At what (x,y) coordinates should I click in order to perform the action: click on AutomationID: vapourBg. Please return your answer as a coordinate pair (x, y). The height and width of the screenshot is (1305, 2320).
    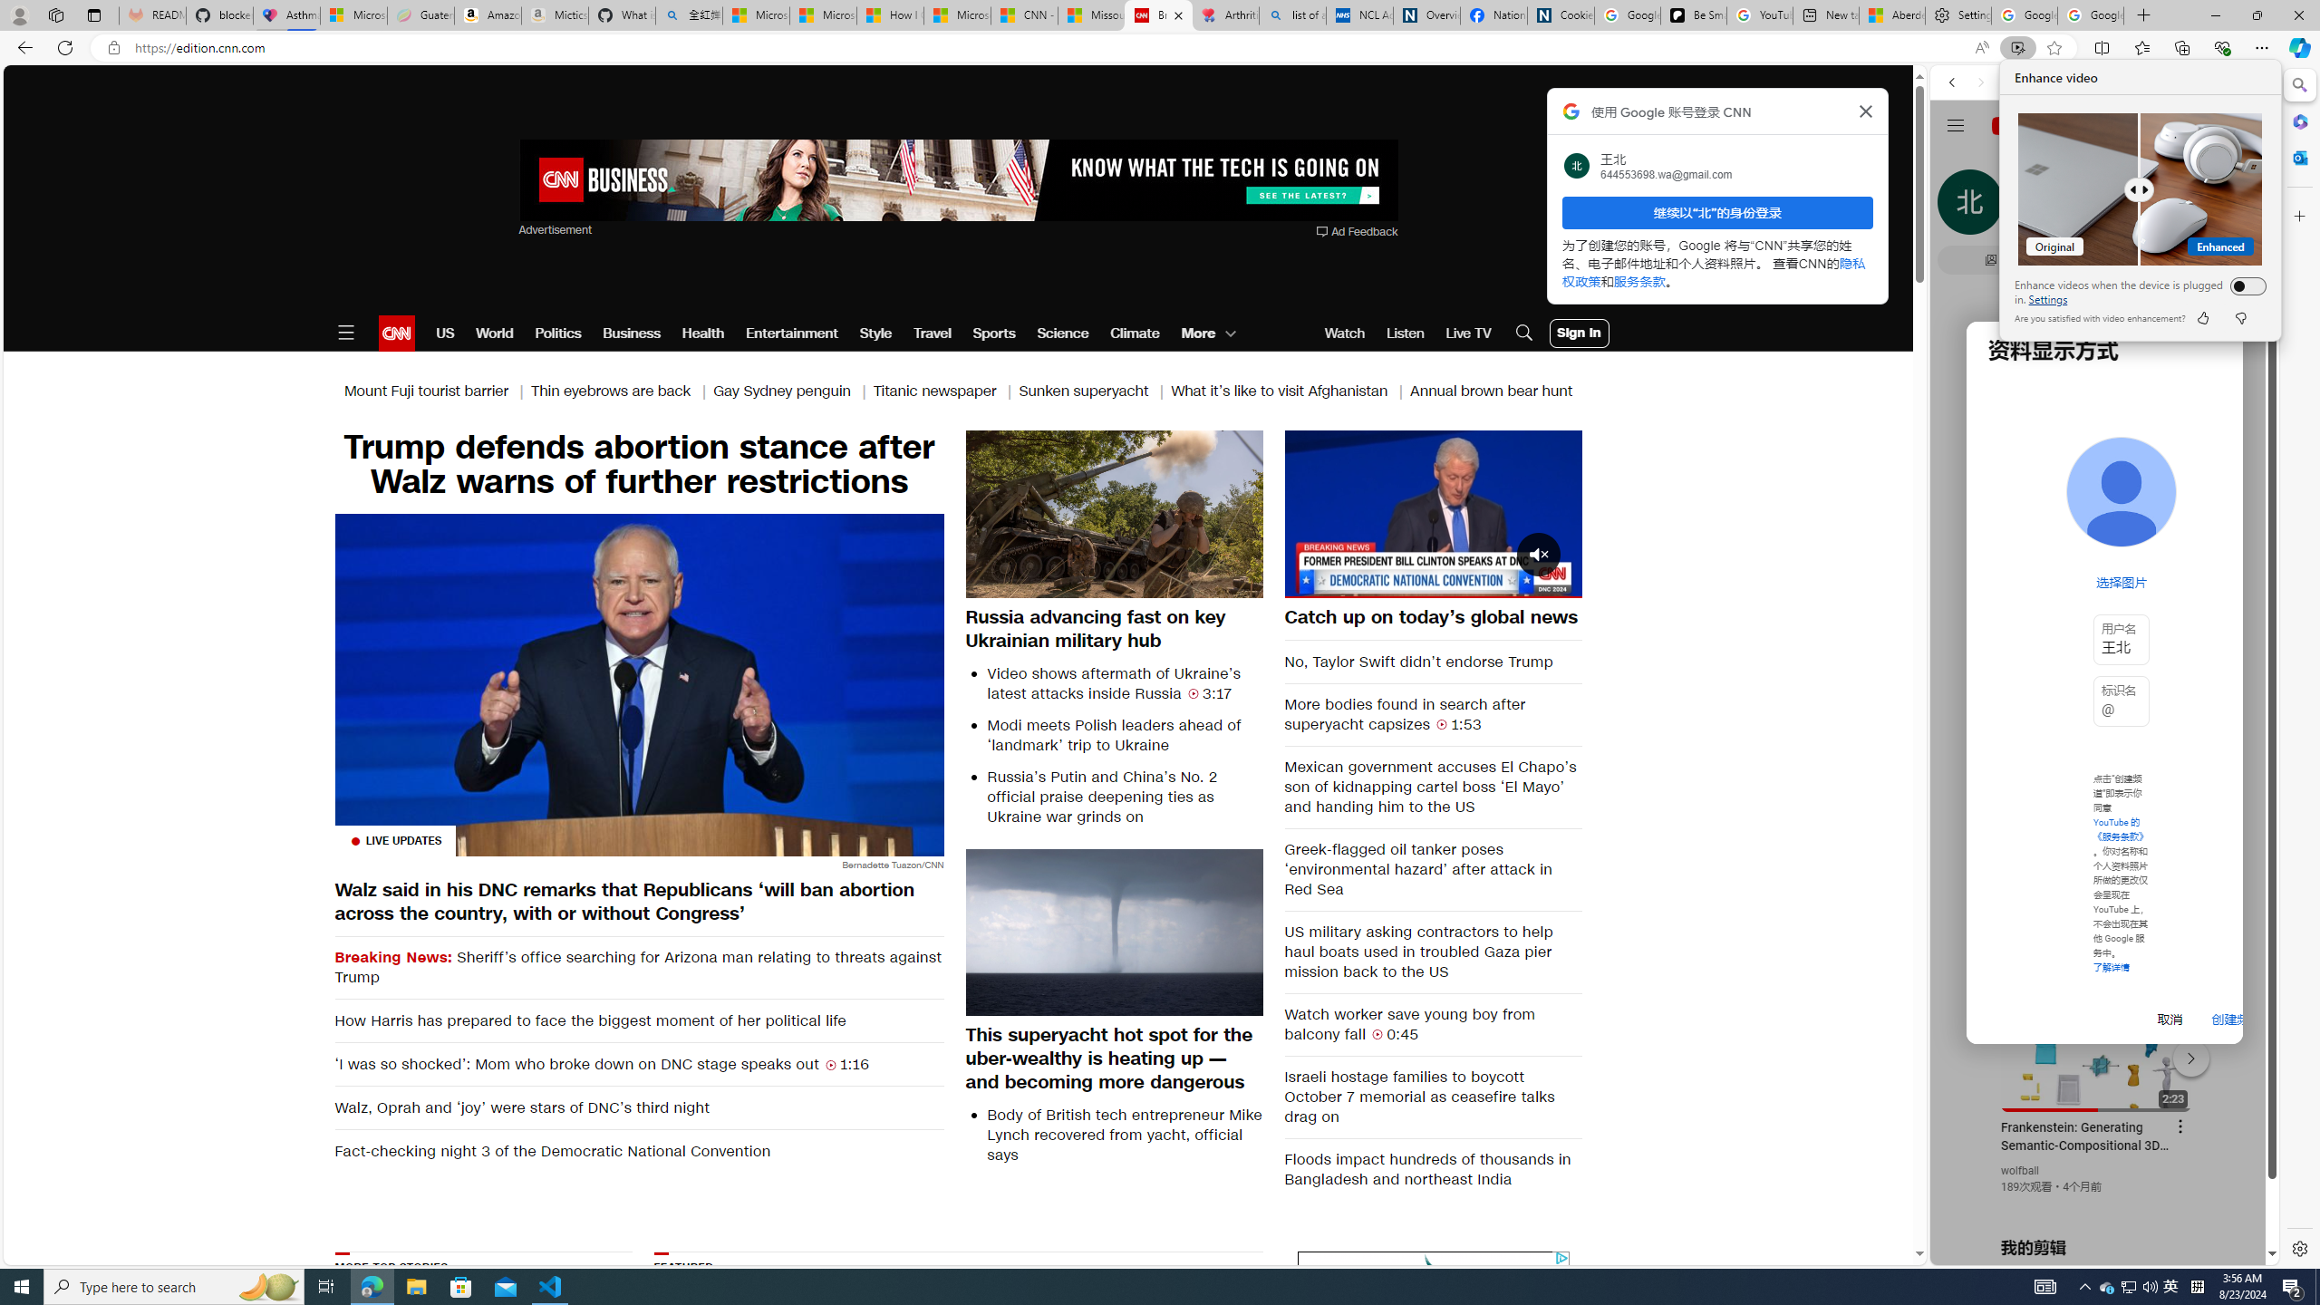
    Looking at the image, I should click on (1430, 1364).